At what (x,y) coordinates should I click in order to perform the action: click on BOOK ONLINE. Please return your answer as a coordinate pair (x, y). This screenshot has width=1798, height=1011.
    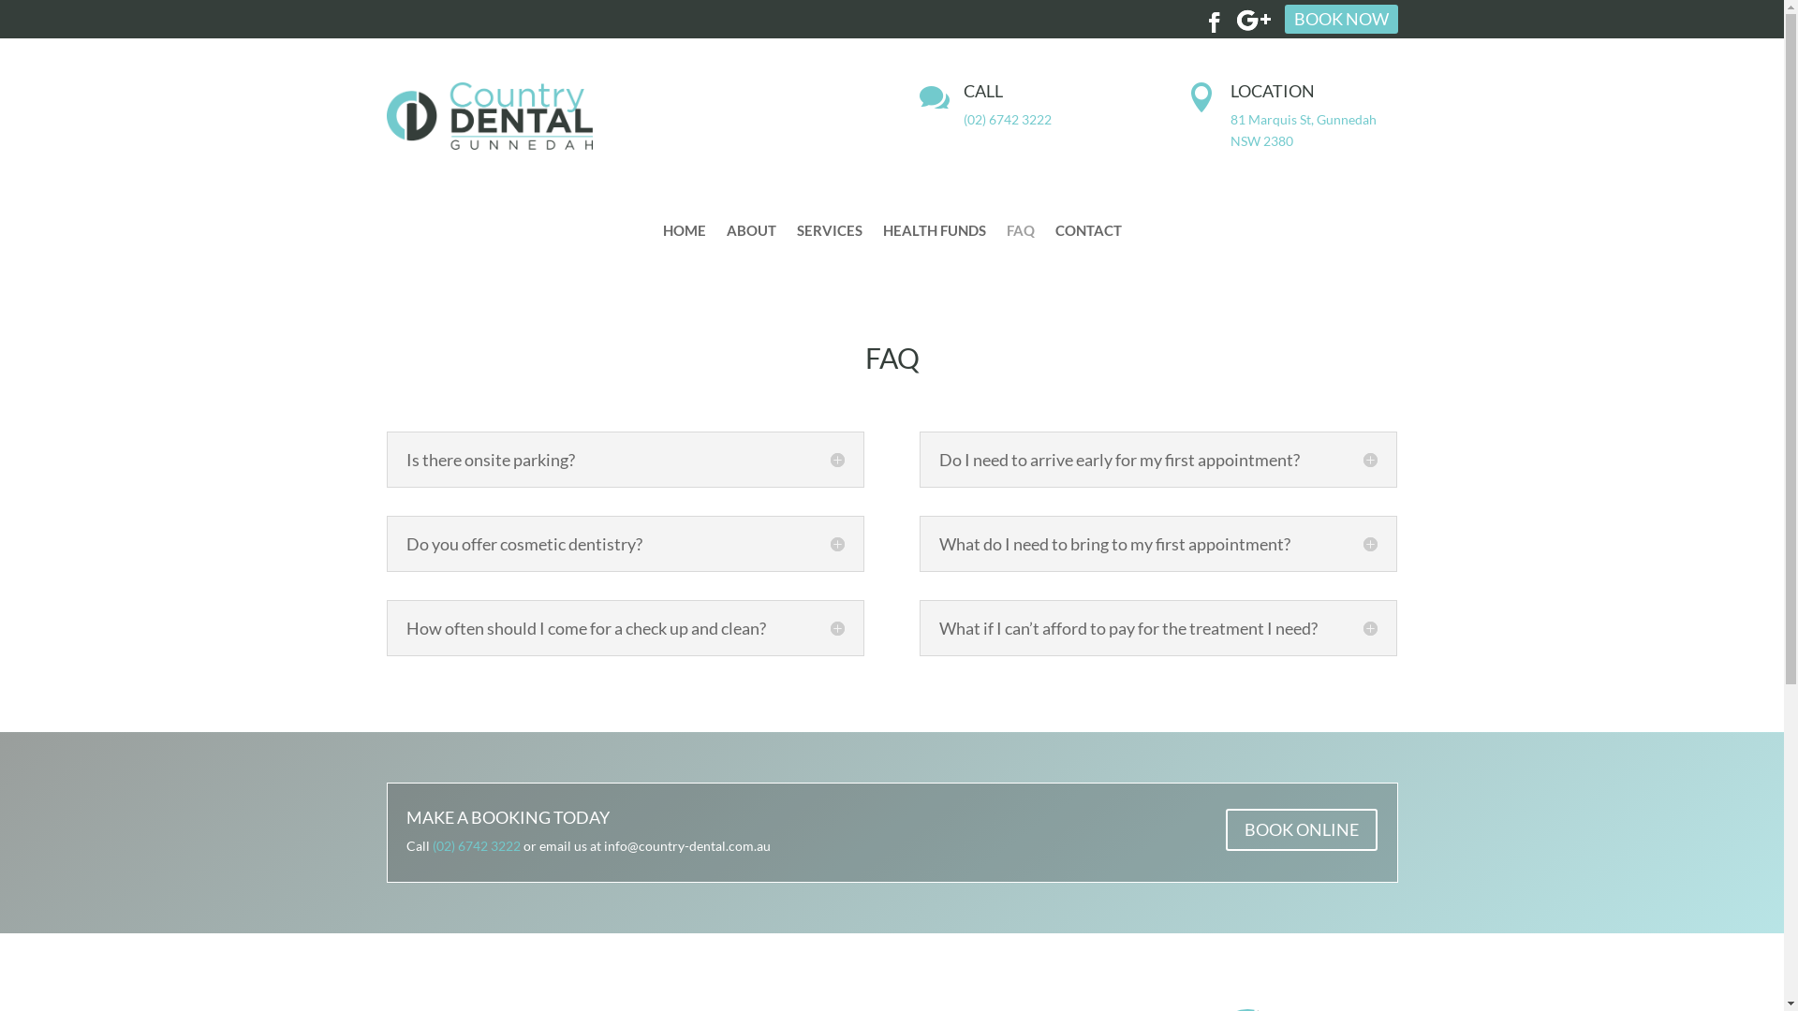
    Looking at the image, I should click on (1302, 829).